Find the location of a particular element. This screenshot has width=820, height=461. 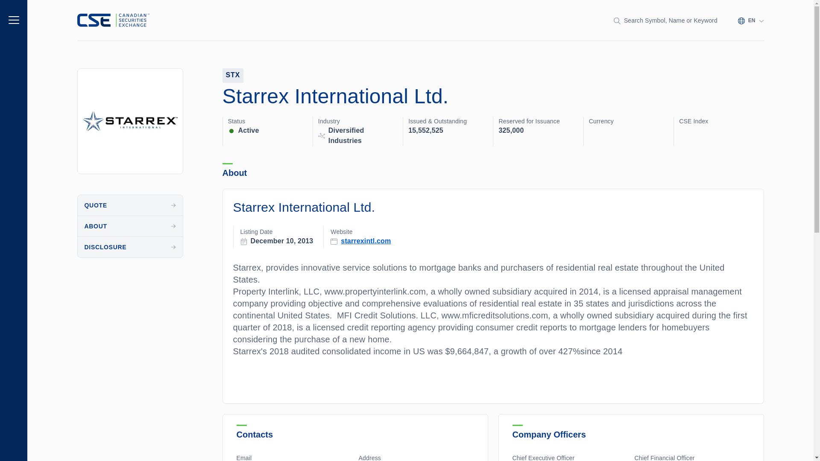

starrexintl.com is located at coordinates (366, 240).